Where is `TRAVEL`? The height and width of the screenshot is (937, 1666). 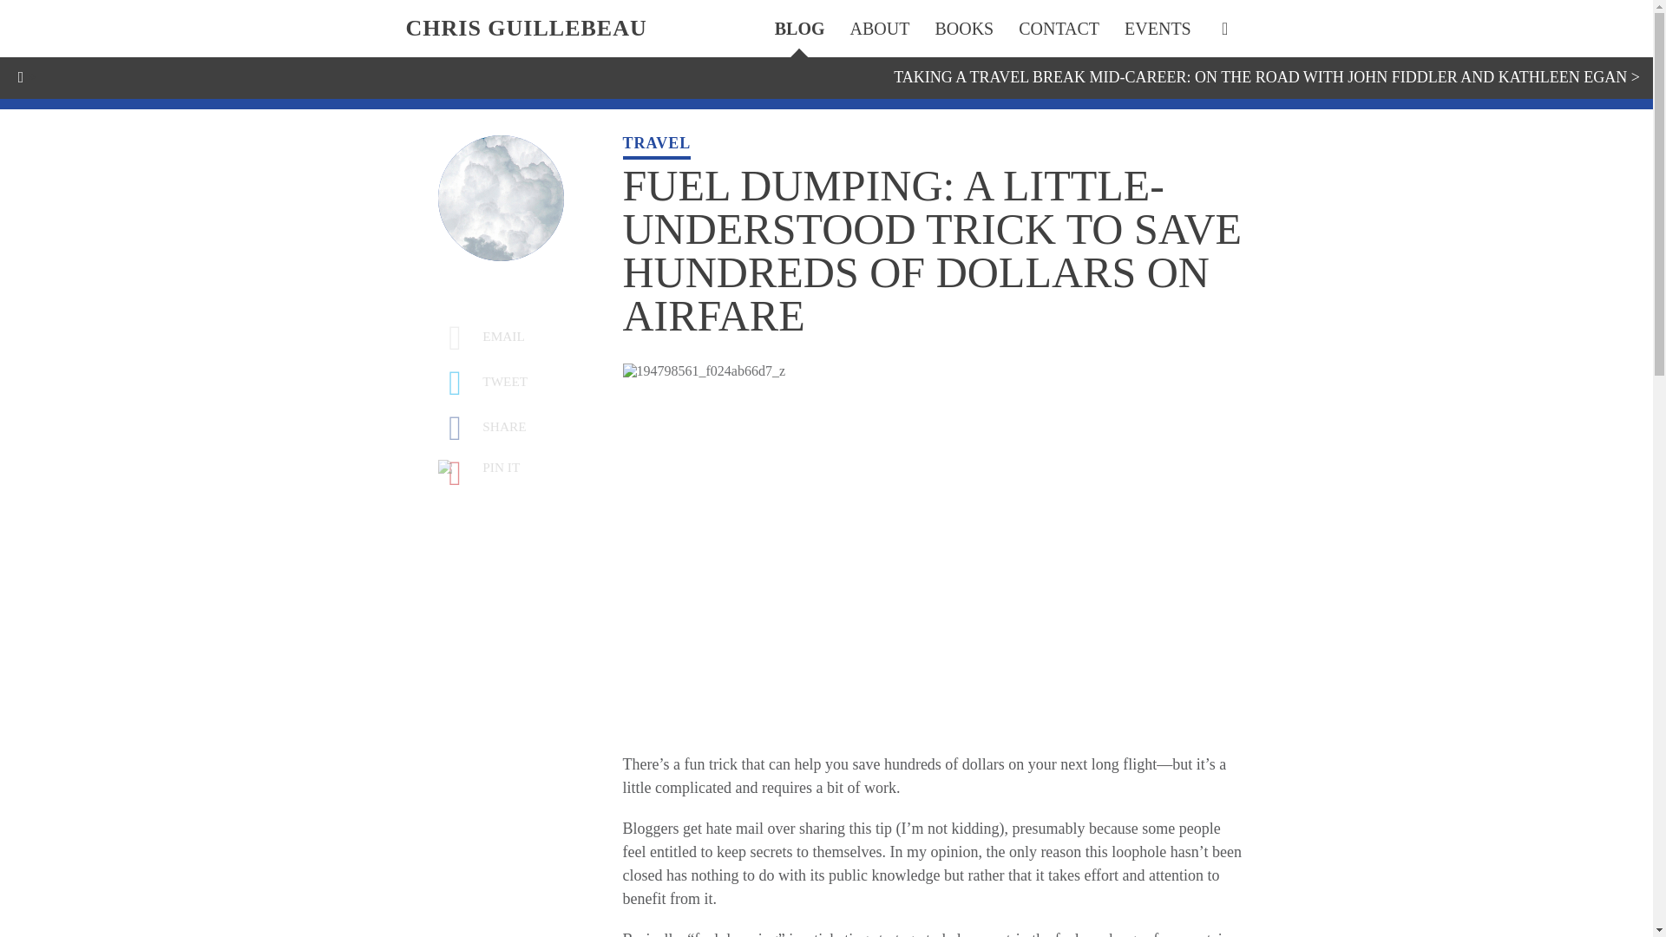
TRAVEL is located at coordinates (657, 147).